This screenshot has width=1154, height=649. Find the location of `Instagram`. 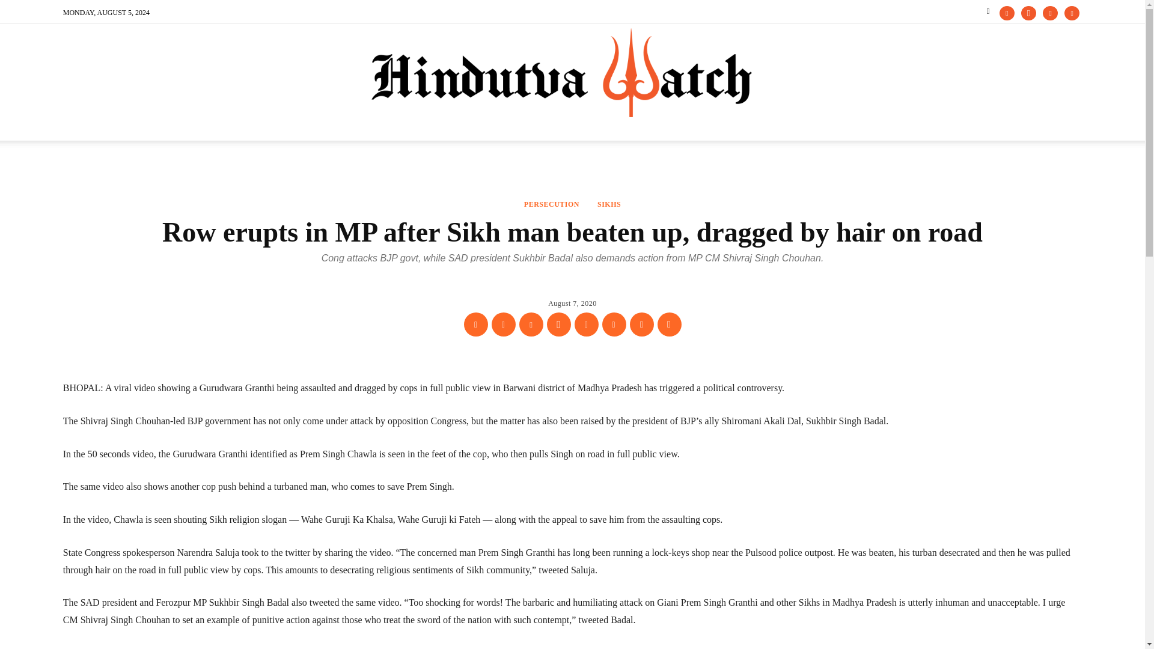

Instagram is located at coordinates (1029, 13).